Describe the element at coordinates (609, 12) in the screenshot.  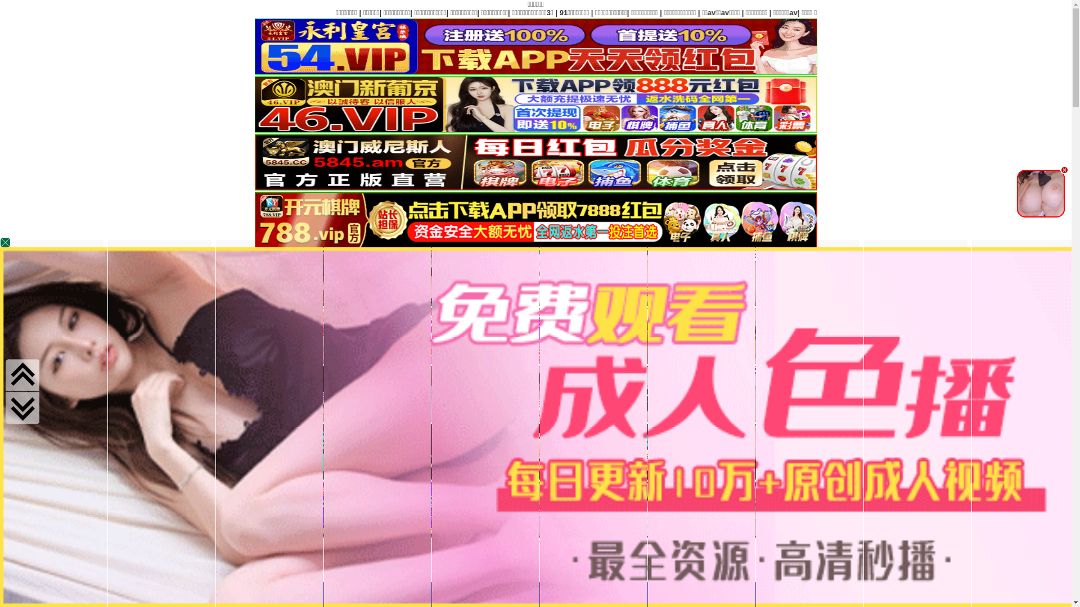
I see `|` at that location.